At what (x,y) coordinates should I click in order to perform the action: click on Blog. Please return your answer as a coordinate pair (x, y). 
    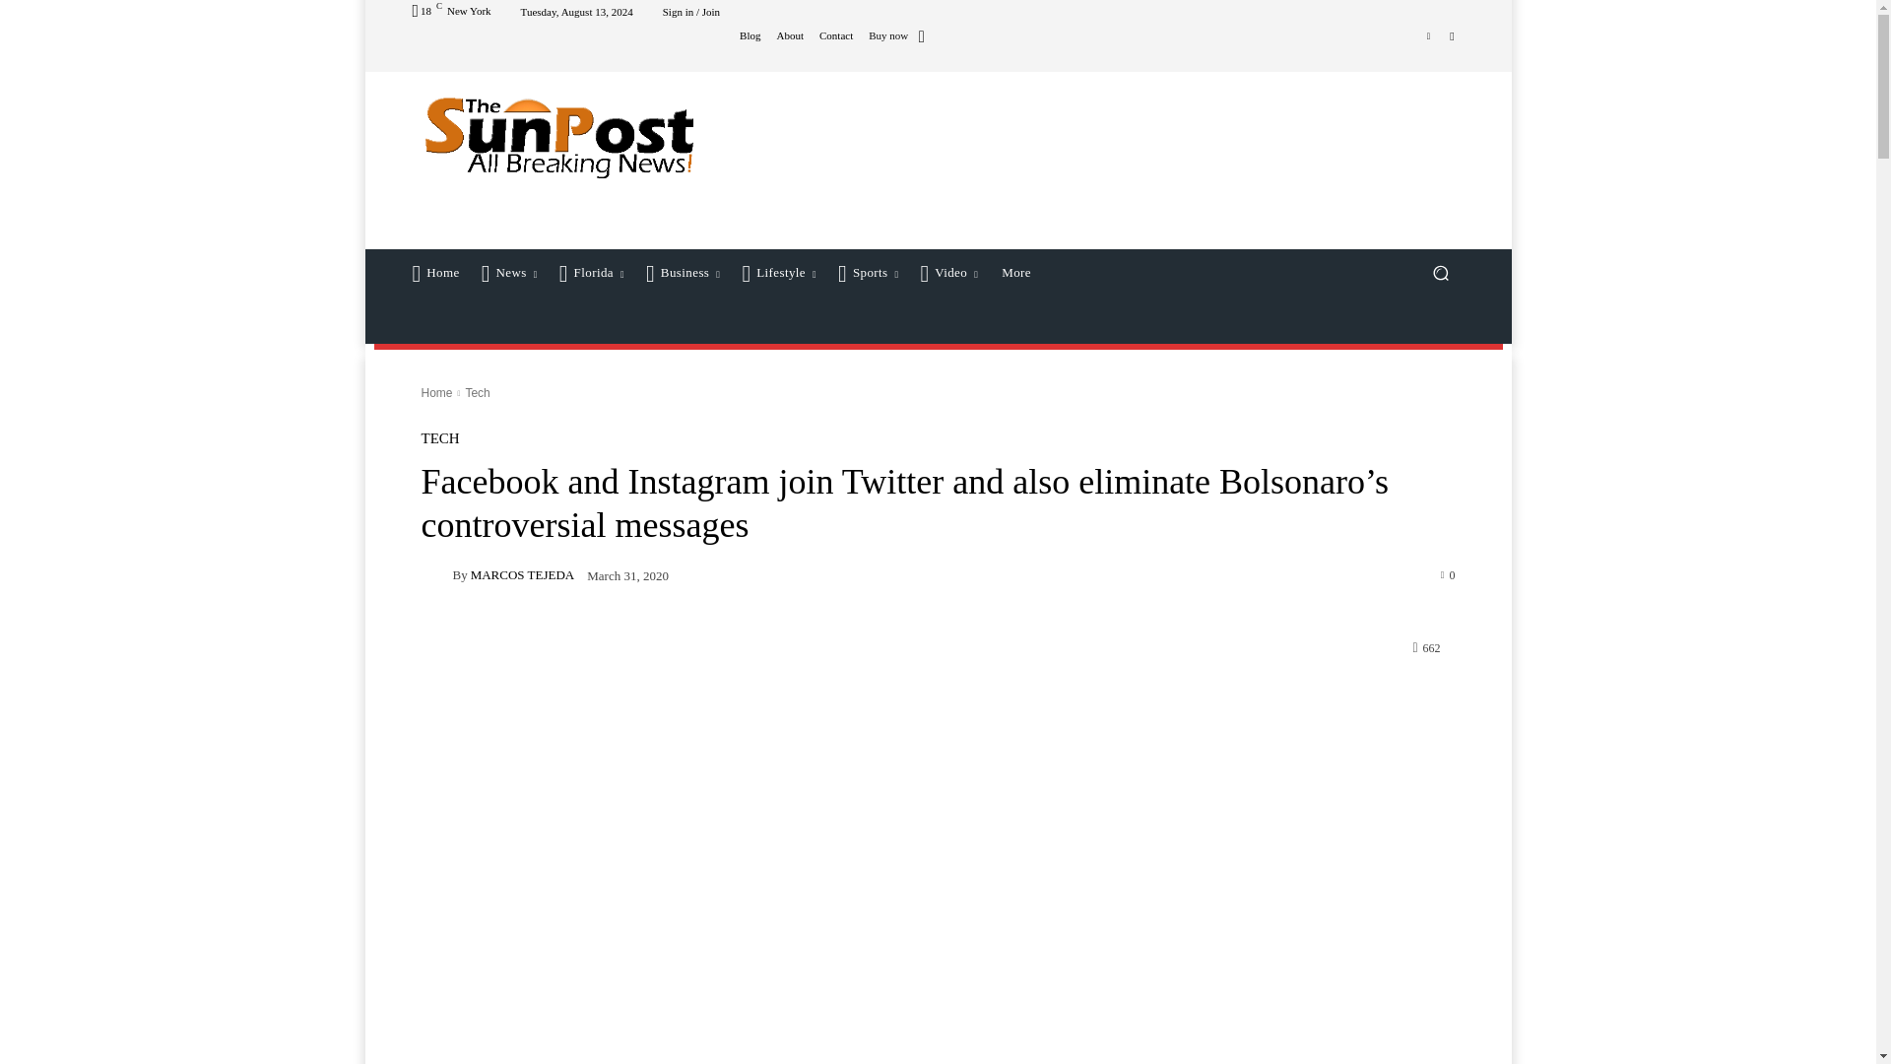
    Looking at the image, I should click on (749, 35).